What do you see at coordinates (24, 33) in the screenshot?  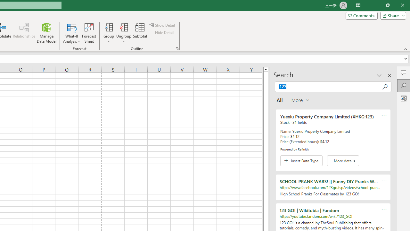 I see `Relationships` at bounding box center [24, 33].